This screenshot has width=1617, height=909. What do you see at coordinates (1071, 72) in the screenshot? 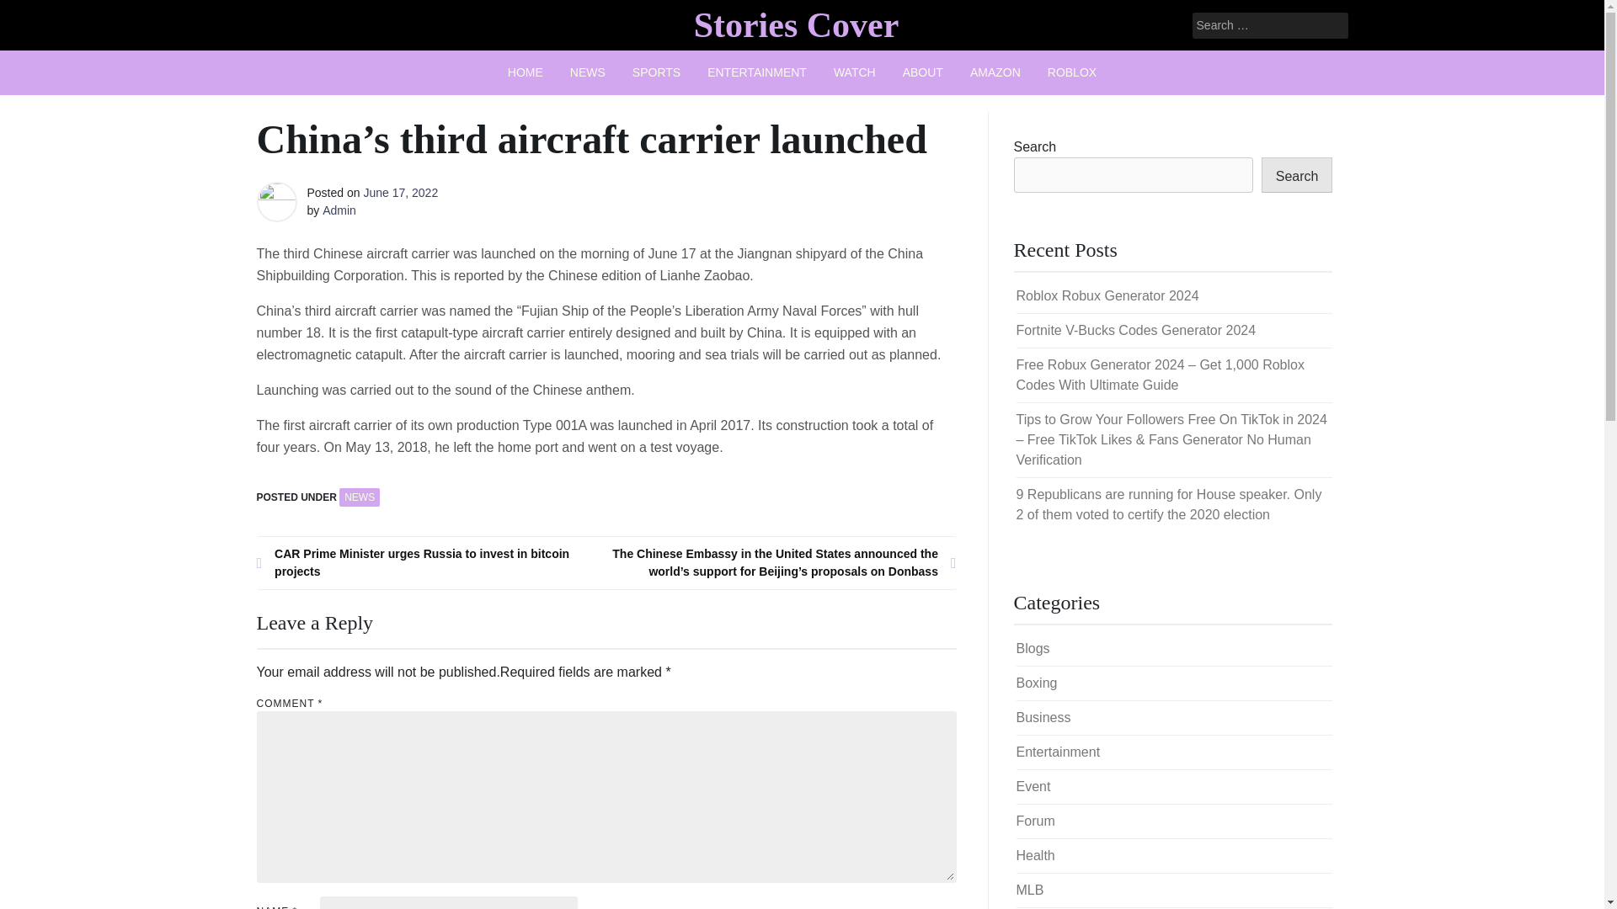
I see `ROBLOX` at bounding box center [1071, 72].